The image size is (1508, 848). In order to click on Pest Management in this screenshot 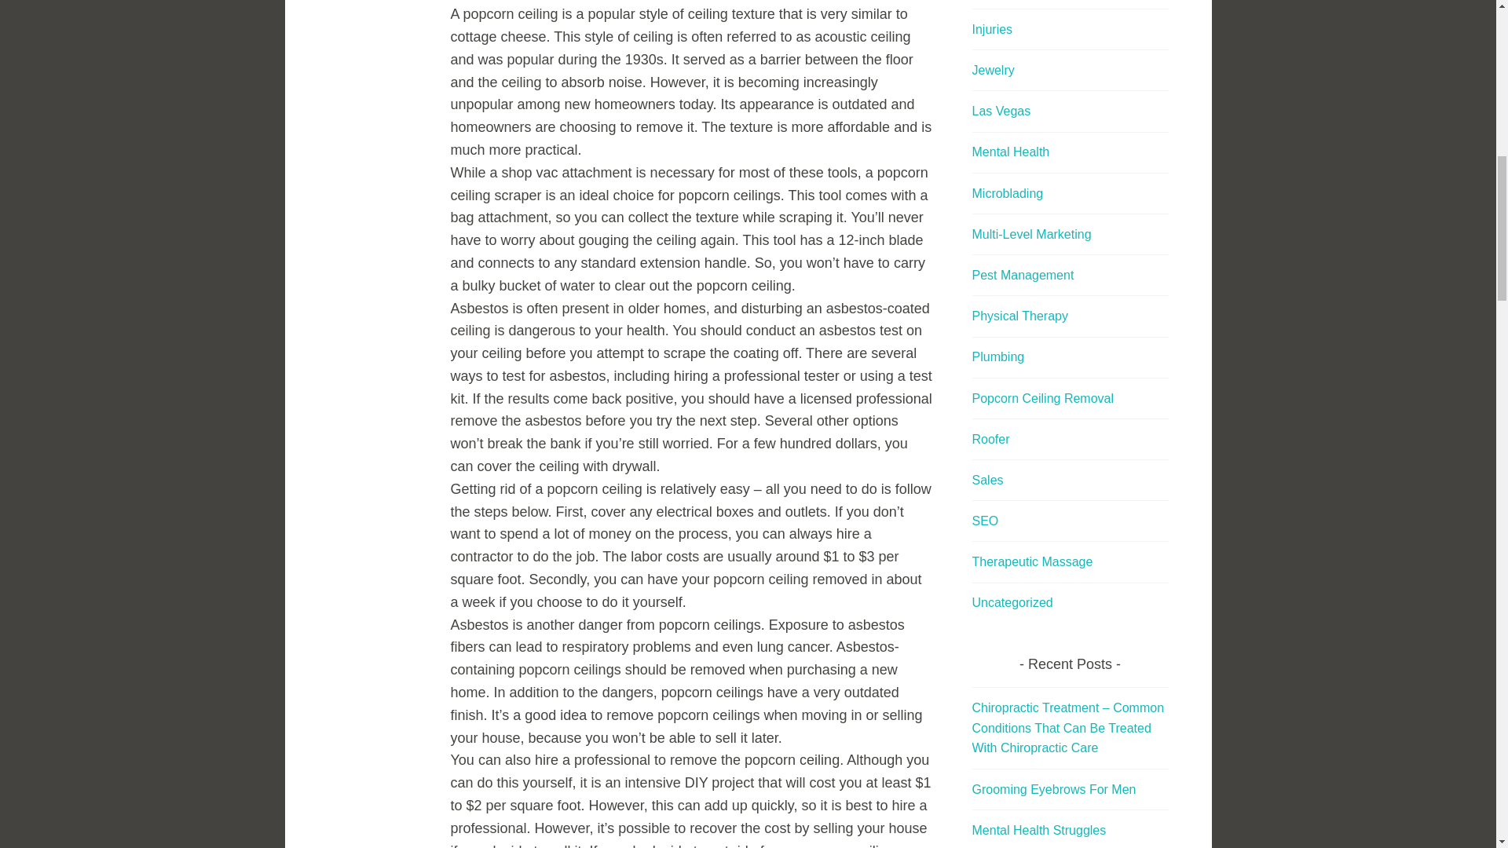, I will do `click(1023, 275)`.